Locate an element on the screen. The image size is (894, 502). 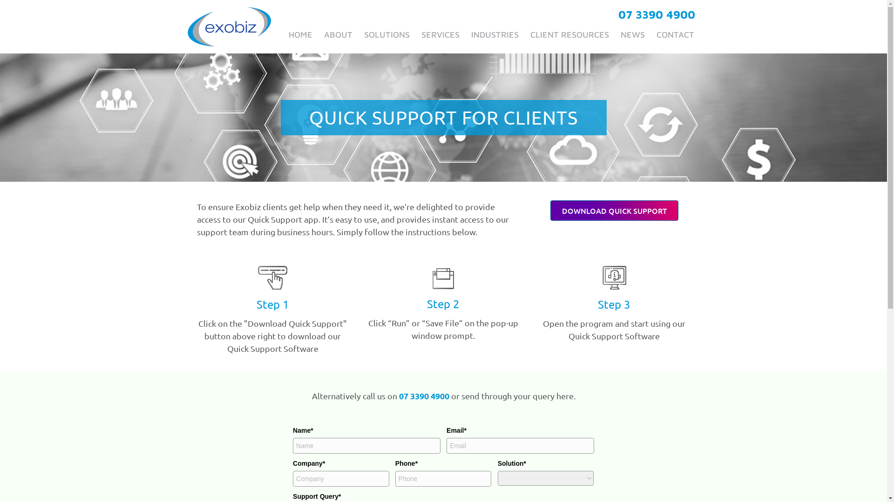
ABOUT is located at coordinates (338, 34).